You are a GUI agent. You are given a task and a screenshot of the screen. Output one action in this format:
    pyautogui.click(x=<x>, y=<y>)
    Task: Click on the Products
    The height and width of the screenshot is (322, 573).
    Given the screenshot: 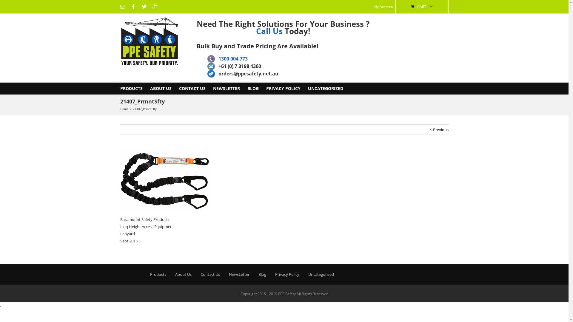 What is the action you would take?
    pyautogui.click(x=158, y=274)
    